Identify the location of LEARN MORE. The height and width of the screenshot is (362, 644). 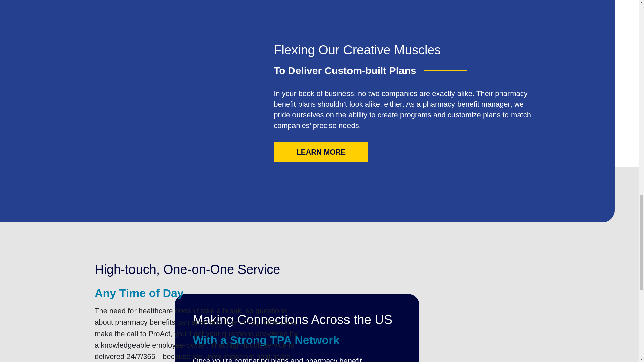
(321, 152).